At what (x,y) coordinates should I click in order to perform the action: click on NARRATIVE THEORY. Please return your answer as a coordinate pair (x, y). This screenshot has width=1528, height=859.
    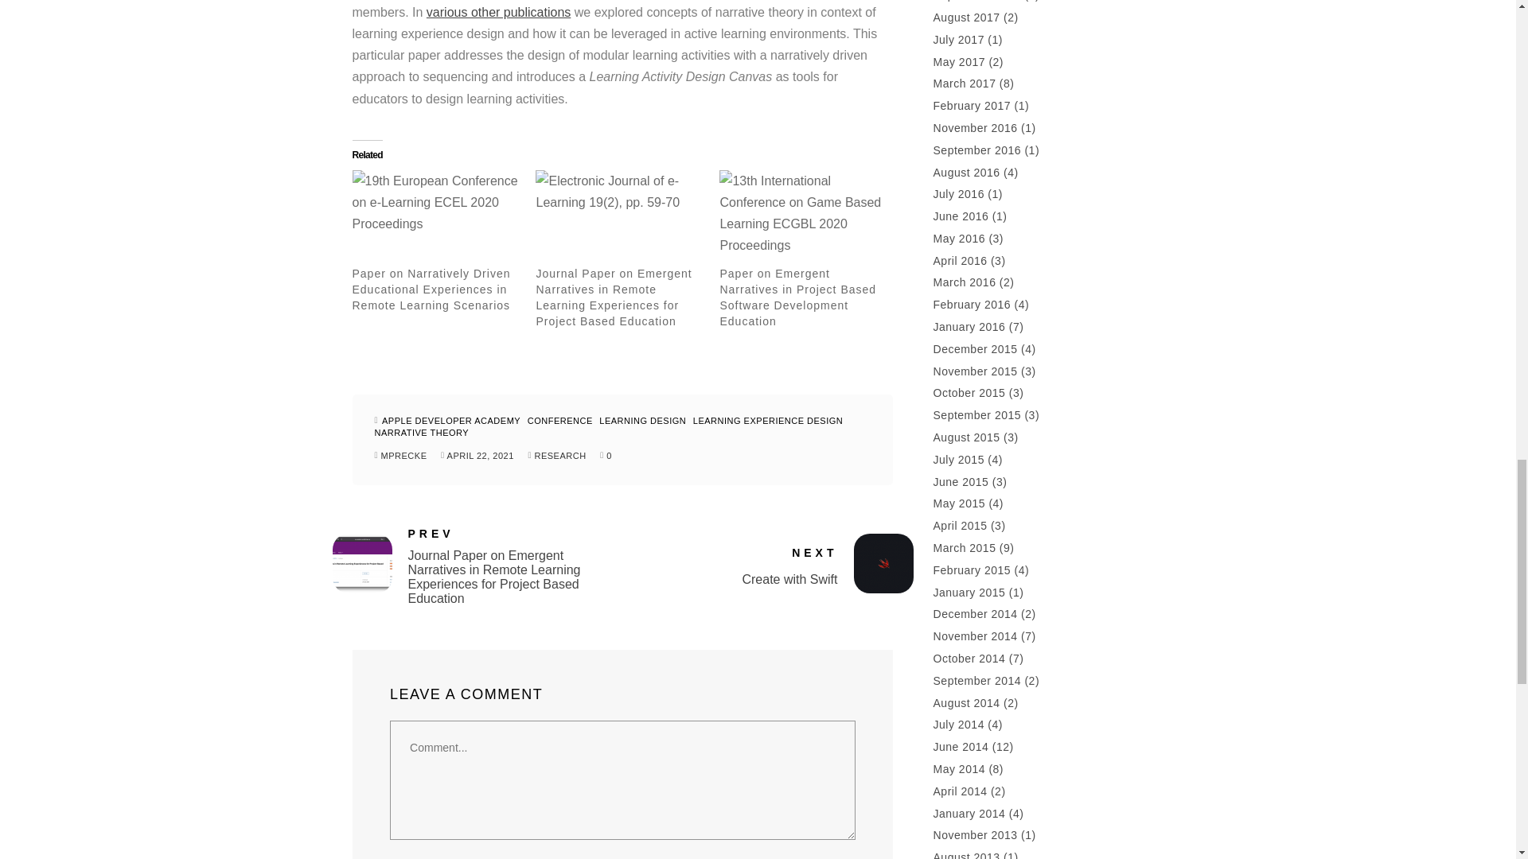
    Looking at the image, I should click on (423, 432).